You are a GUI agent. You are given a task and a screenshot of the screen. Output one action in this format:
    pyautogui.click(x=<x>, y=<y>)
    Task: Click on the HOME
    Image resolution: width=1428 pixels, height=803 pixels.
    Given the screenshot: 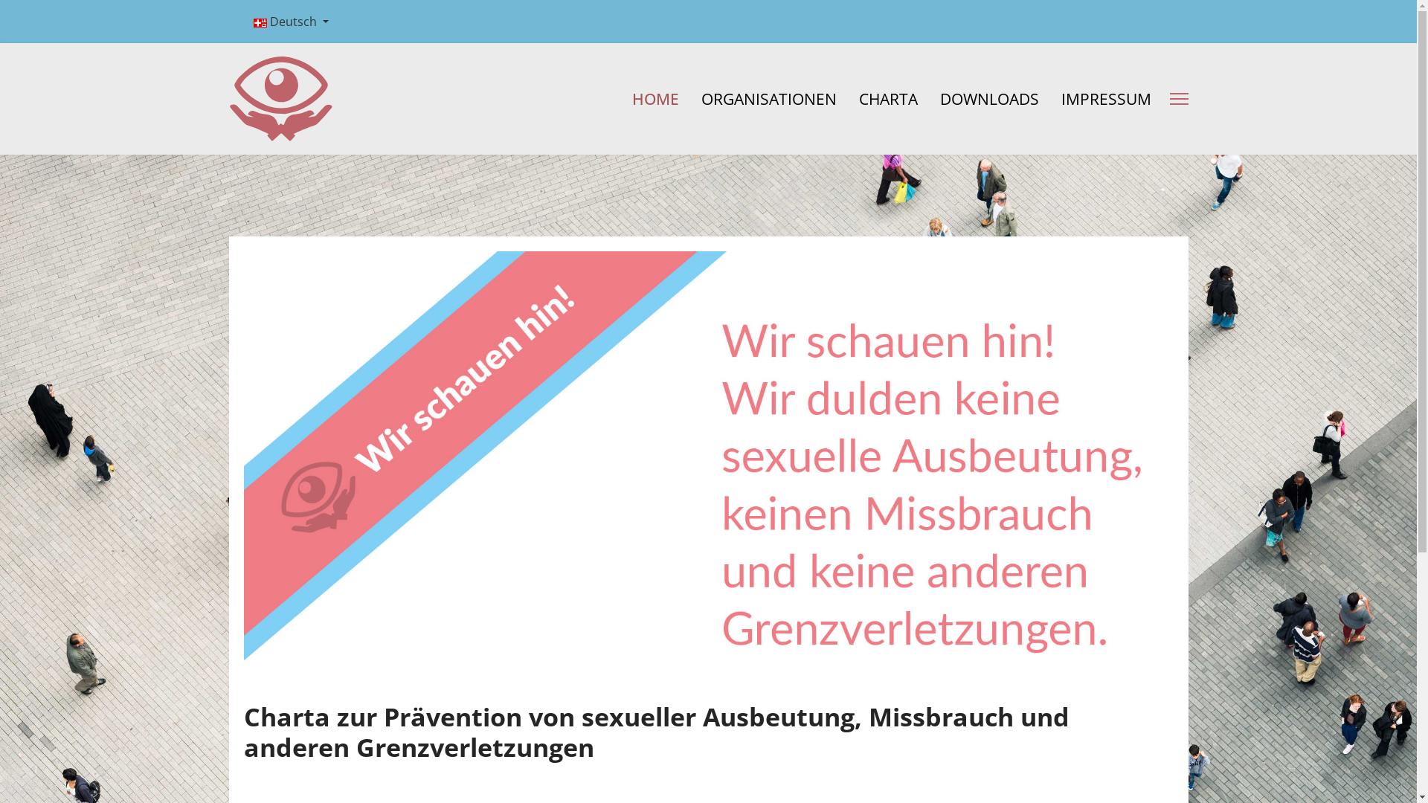 What is the action you would take?
    pyautogui.click(x=654, y=99)
    